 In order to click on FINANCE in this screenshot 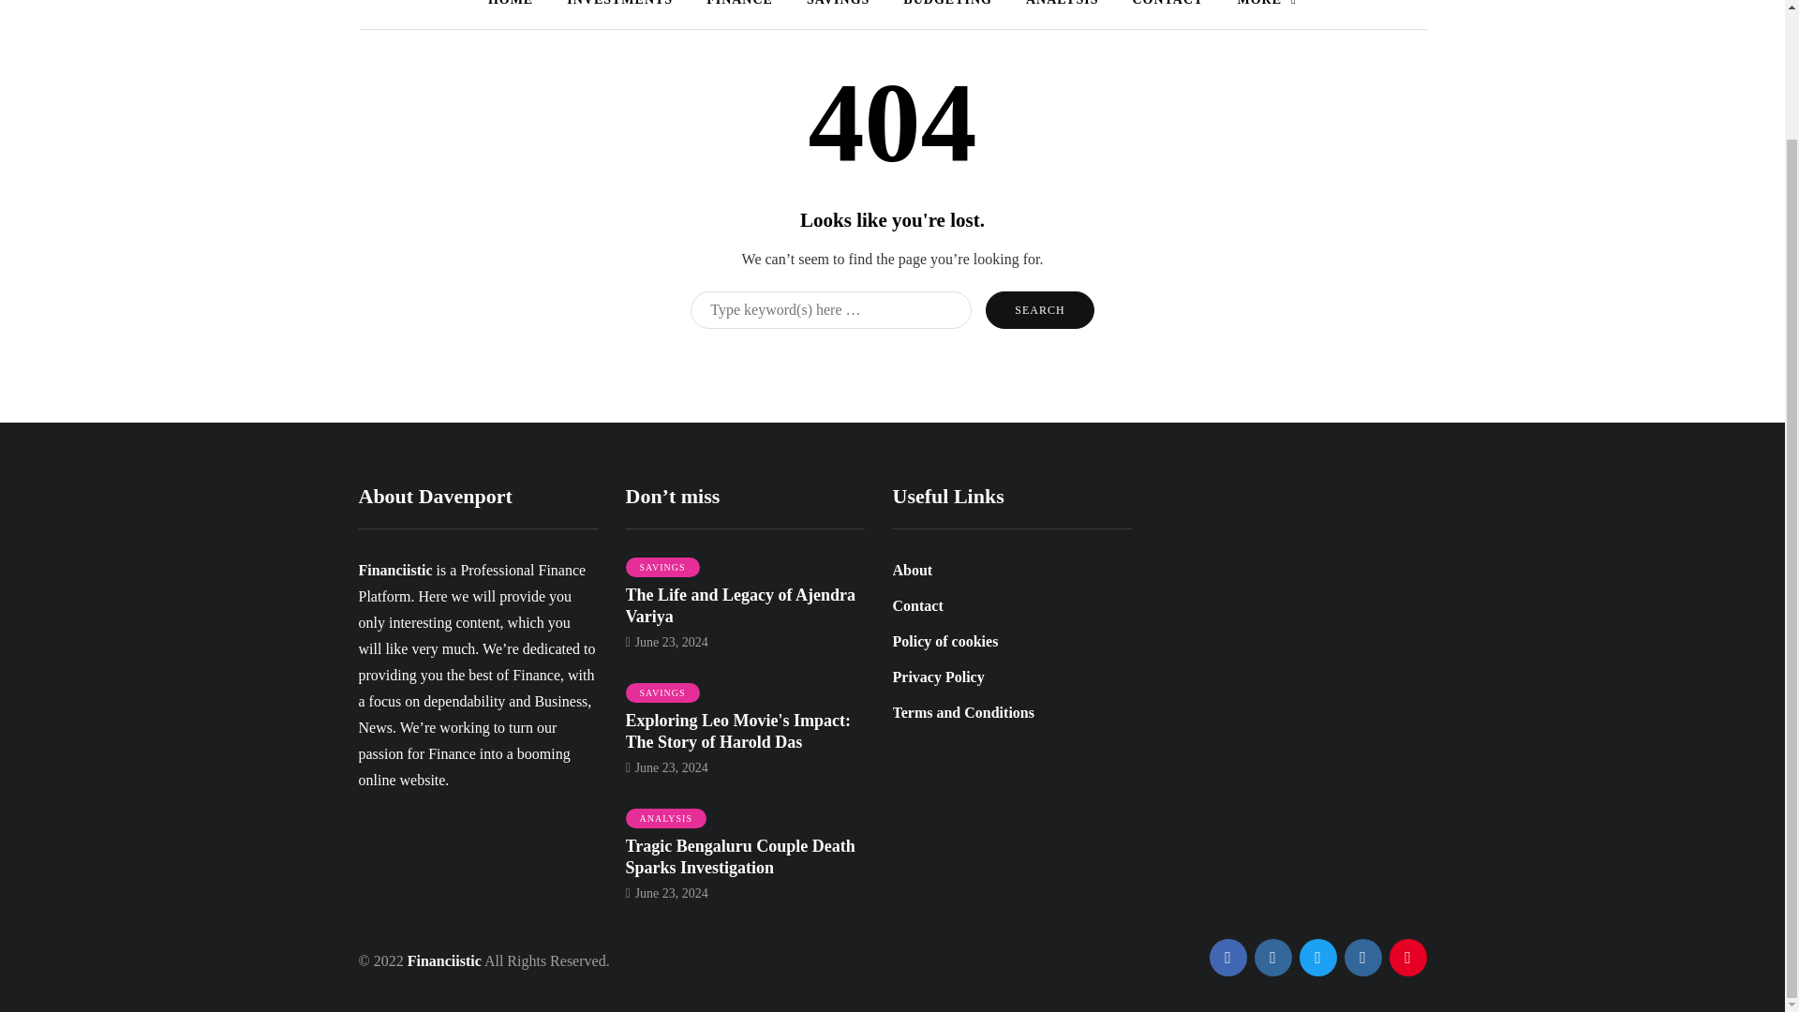, I will do `click(738, 5)`.